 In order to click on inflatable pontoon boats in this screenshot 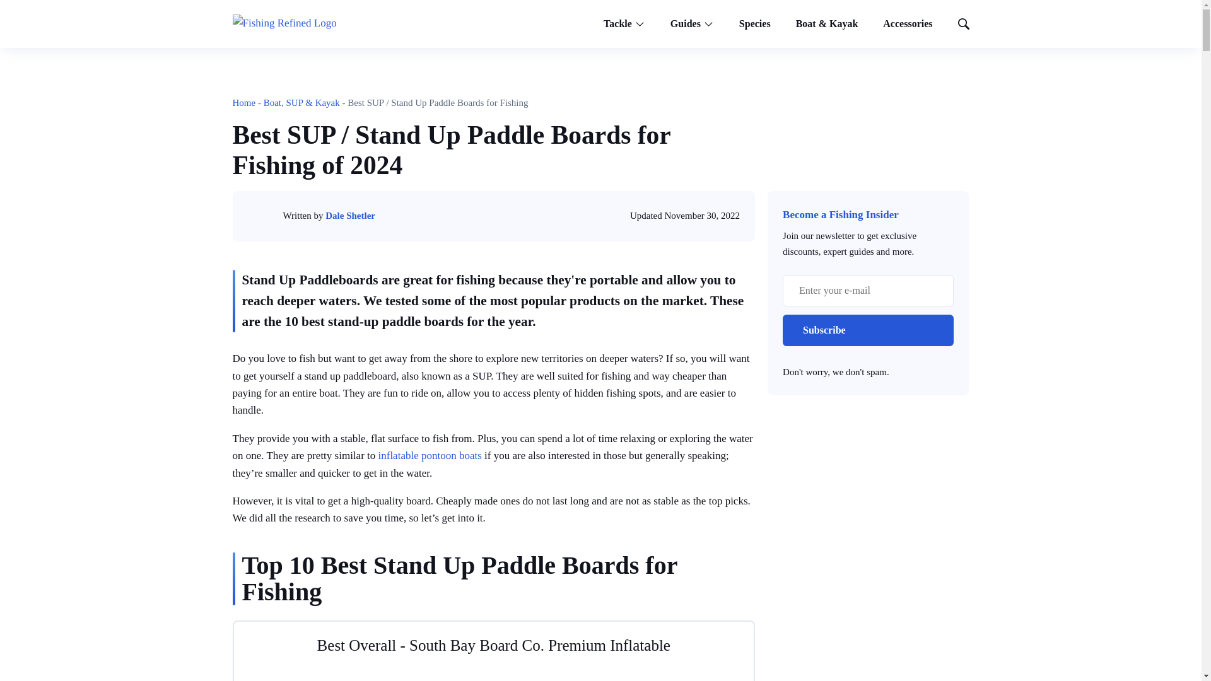, I will do `click(429, 455)`.